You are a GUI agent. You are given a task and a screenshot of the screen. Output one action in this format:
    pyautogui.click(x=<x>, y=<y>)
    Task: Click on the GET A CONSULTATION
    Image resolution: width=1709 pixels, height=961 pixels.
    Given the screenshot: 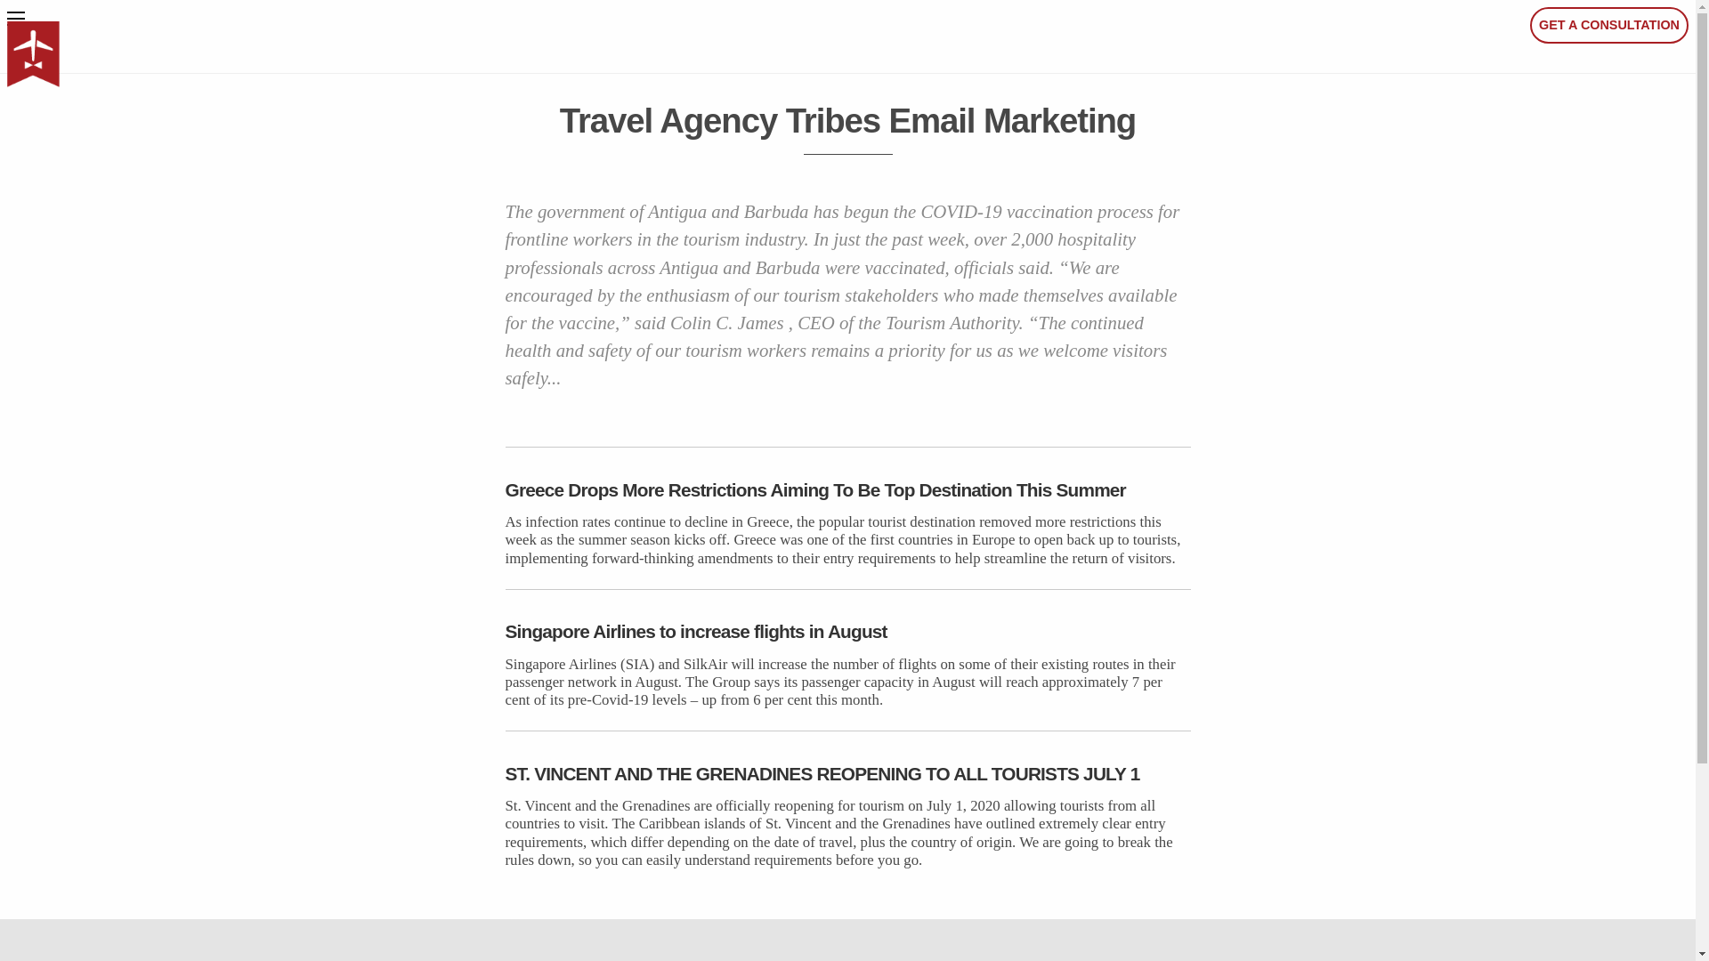 What is the action you would take?
    pyautogui.click(x=1608, y=25)
    